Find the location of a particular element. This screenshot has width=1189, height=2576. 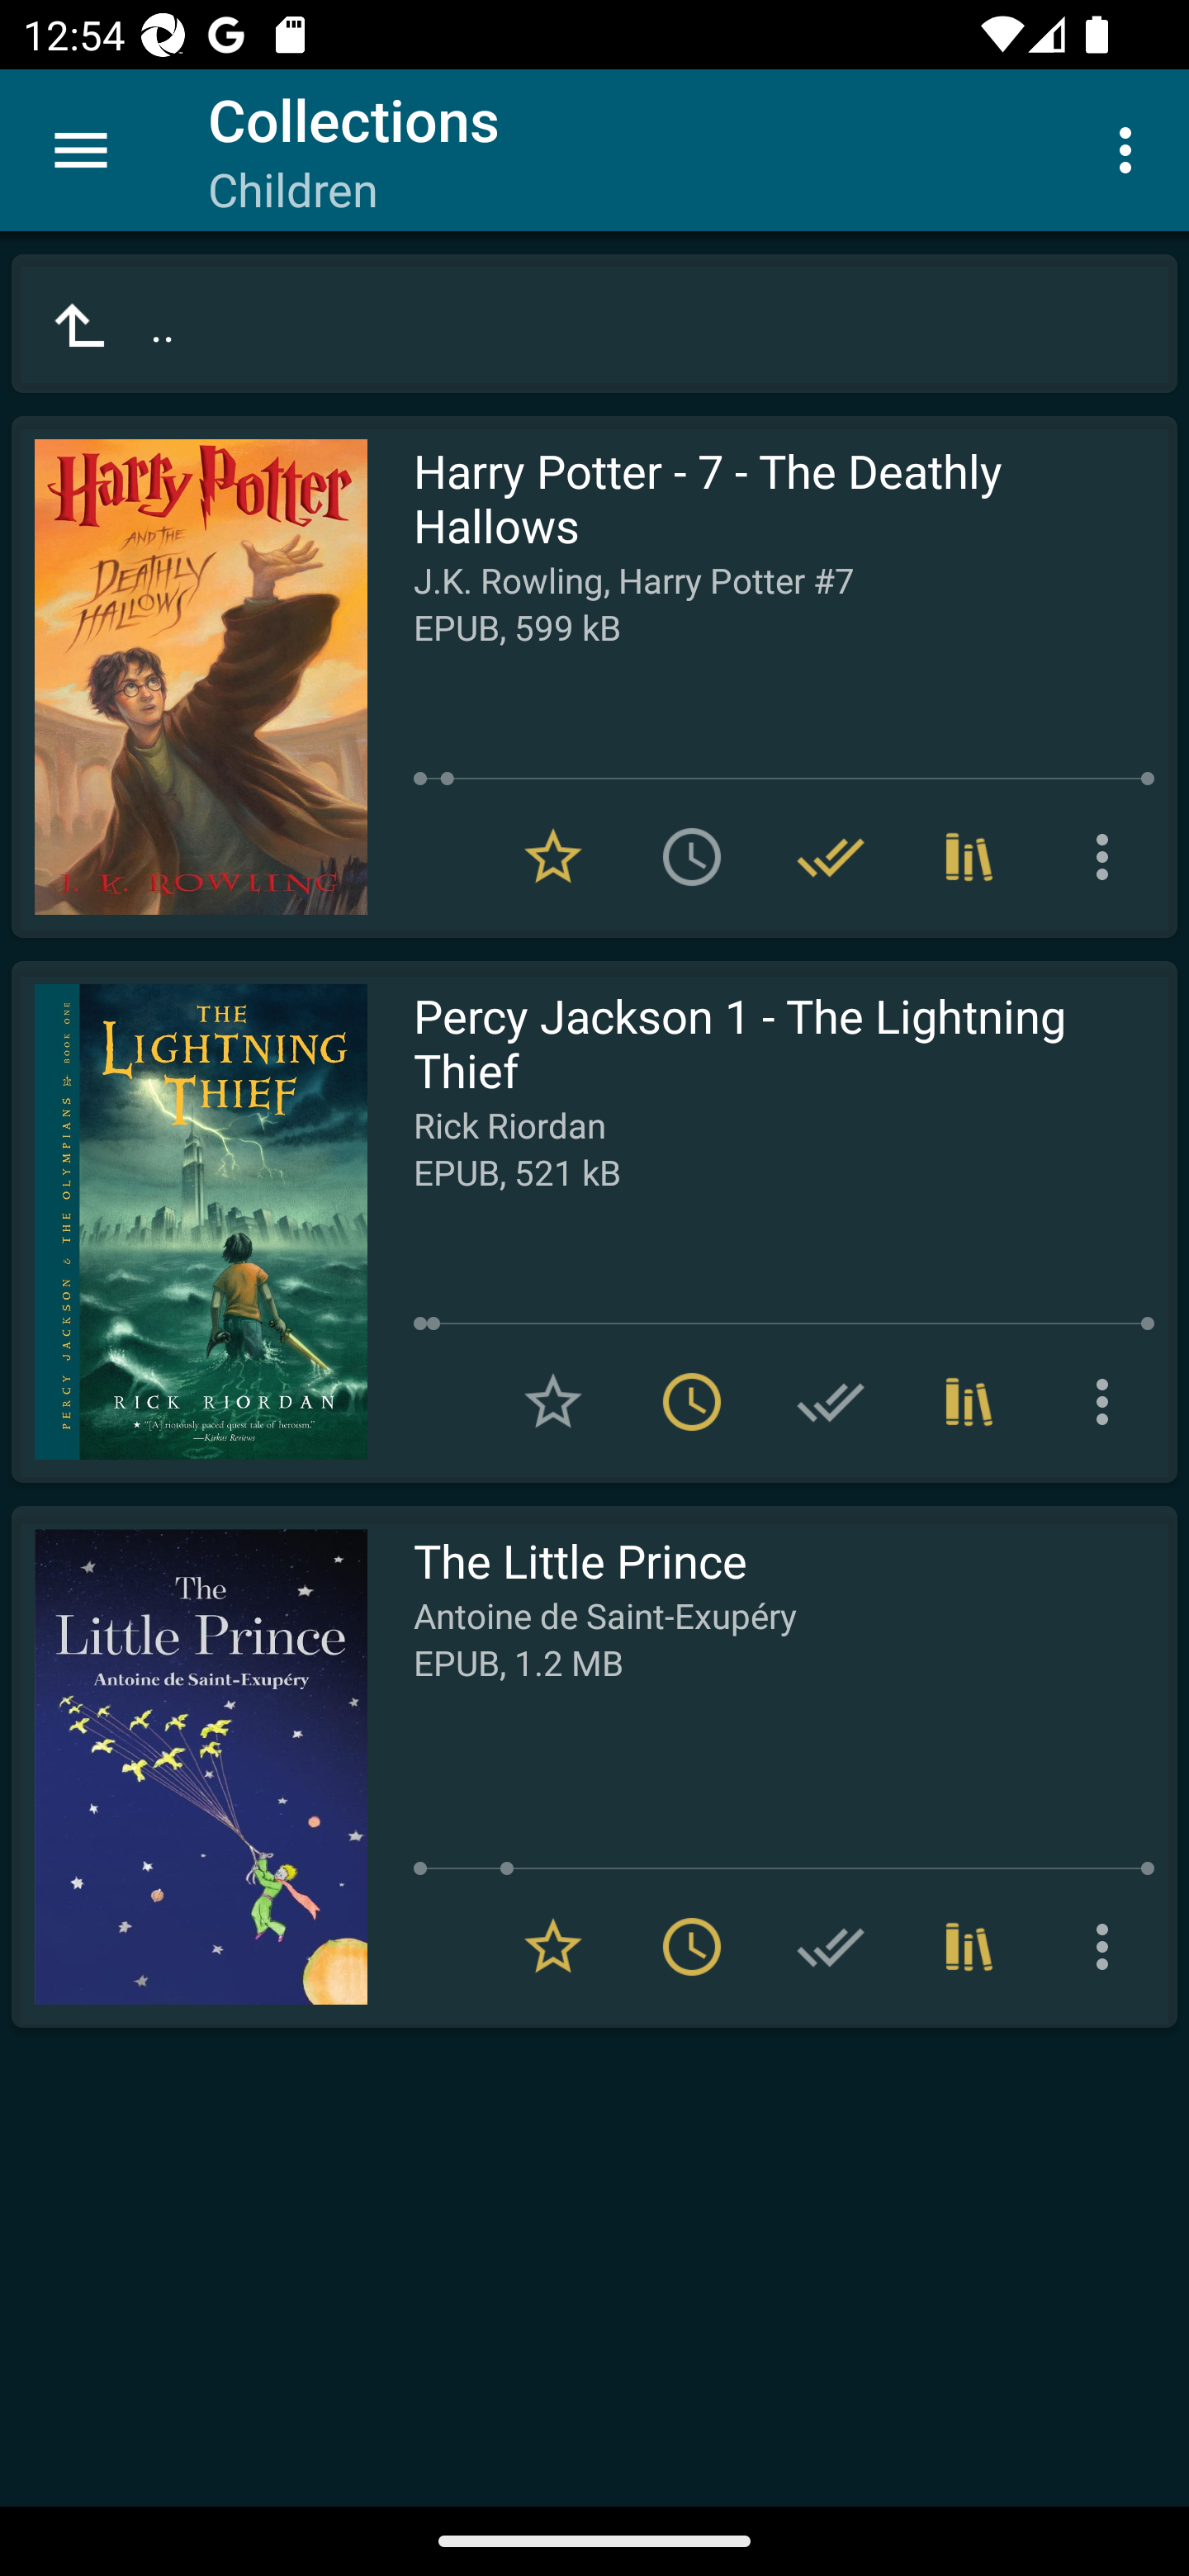

Remove from Have read is located at coordinates (831, 857).